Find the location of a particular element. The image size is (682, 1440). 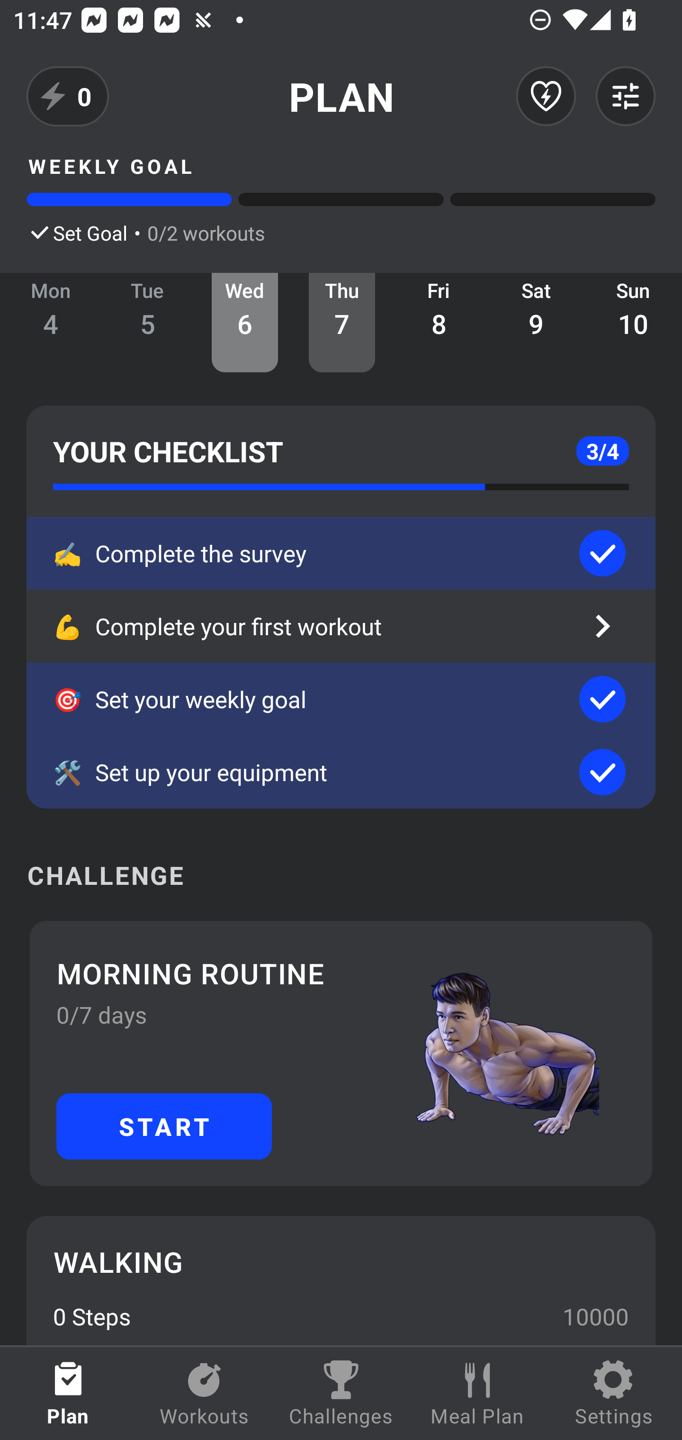

 Challenges  is located at coordinates (341, 1394).